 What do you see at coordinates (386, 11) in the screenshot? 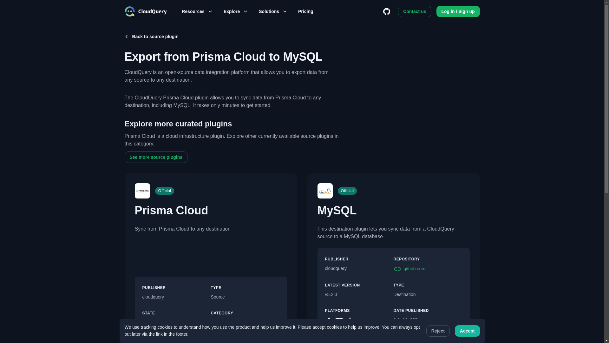
I see `CloudQuery on GitHub` at bounding box center [386, 11].